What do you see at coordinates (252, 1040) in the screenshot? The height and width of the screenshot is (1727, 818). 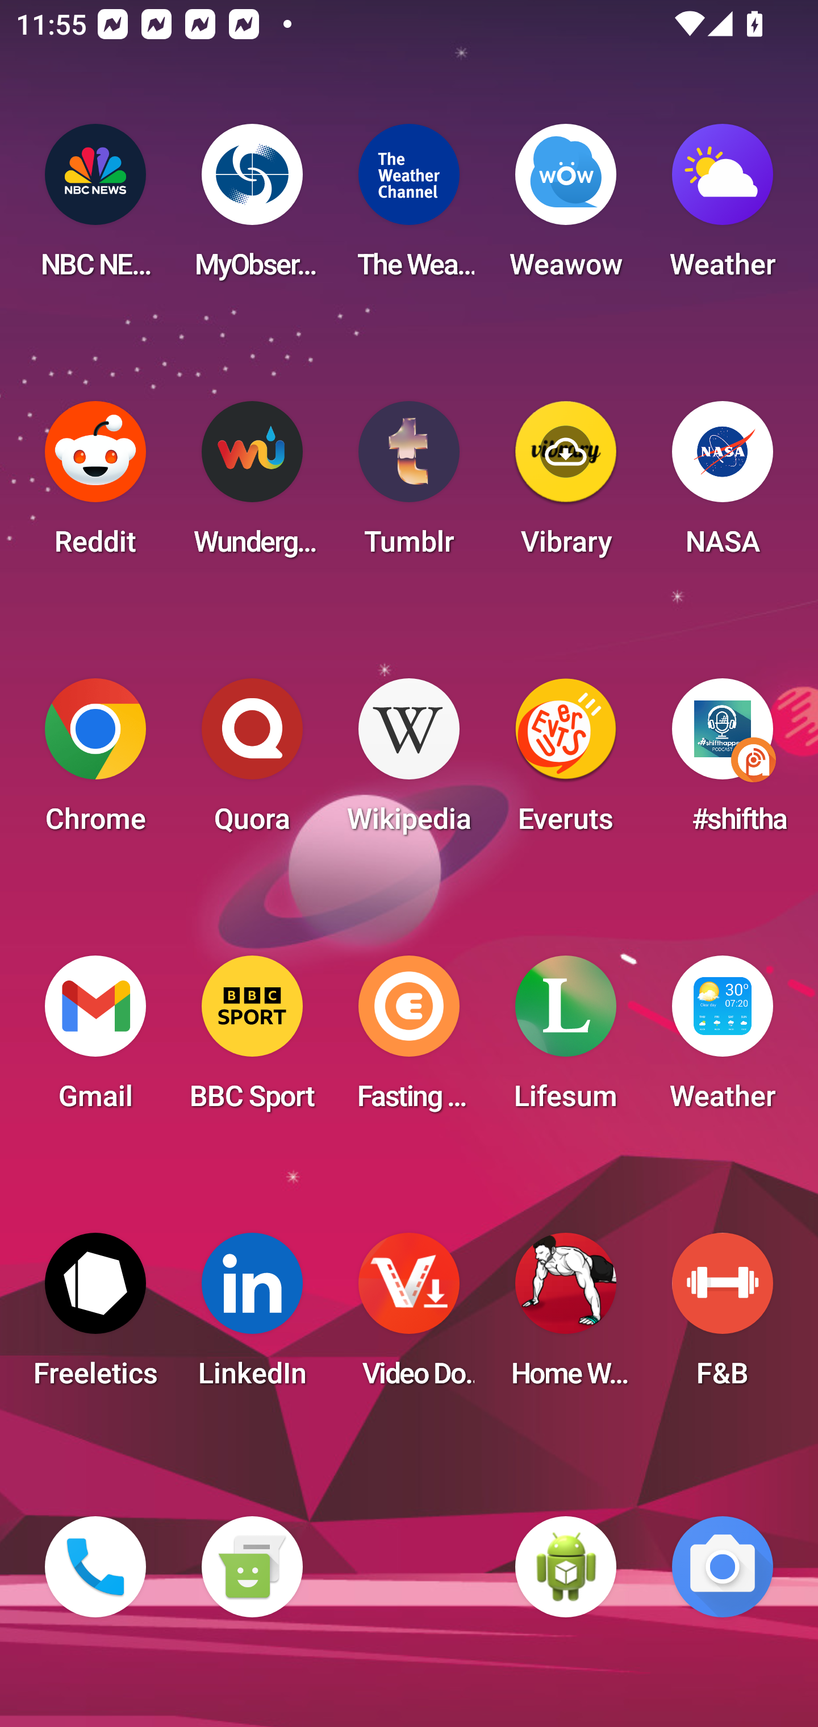 I see `BBC Sport` at bounding box center [252, 1040].